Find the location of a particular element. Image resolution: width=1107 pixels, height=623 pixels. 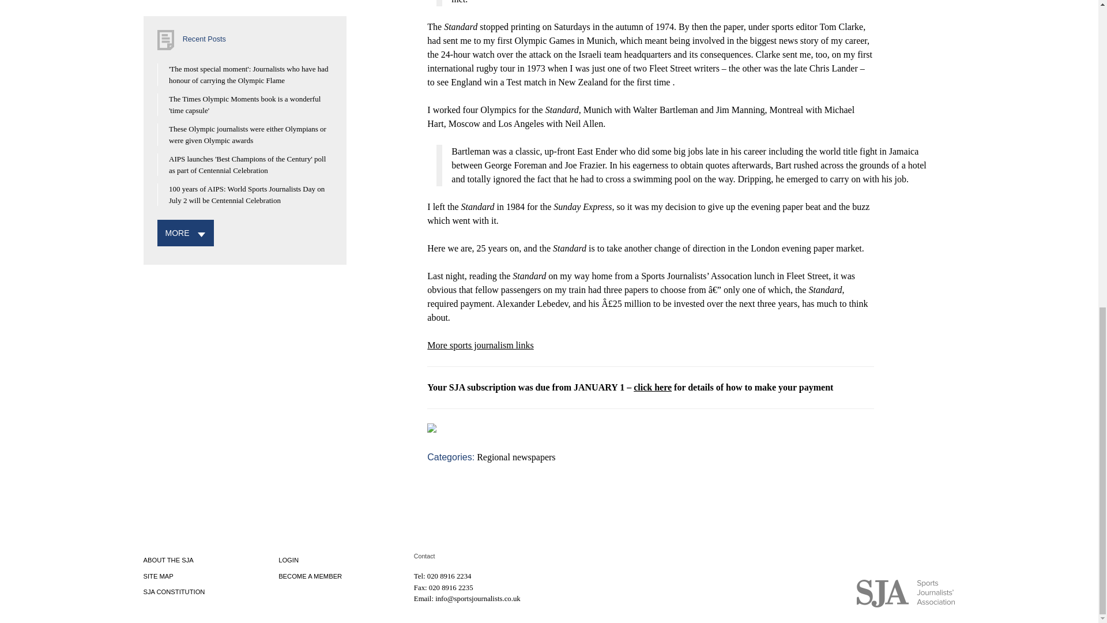

MORE is located at coordinates (177, 233).